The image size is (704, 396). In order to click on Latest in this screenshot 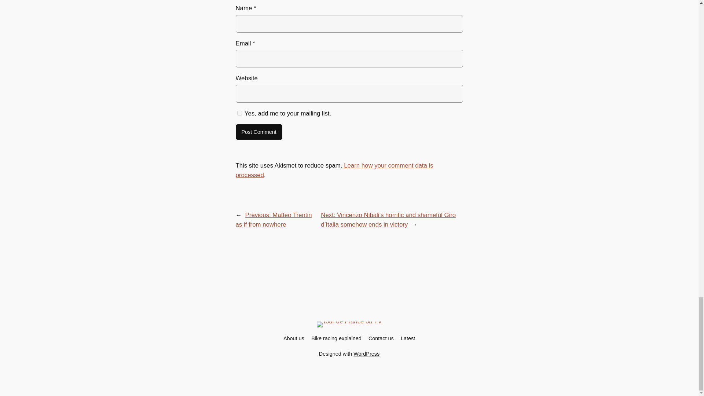, I will do `click(408, 338)`.